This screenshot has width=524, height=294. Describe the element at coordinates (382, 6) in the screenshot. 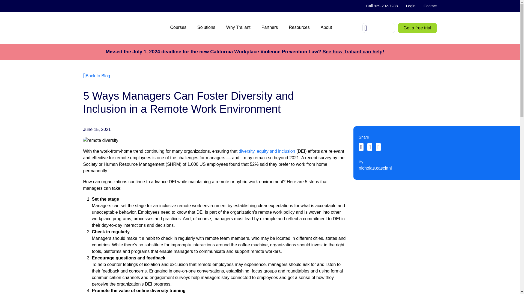

I see `Call 929-202-7288` at that location.